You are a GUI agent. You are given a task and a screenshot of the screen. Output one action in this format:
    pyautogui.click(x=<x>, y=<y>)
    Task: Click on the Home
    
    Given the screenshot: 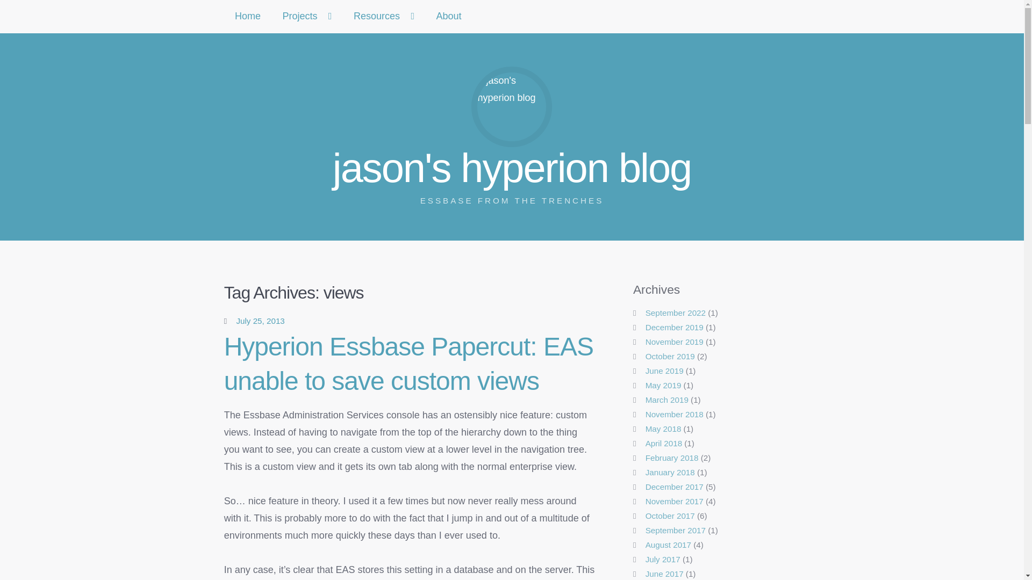 What is the action you would take?
    pyautogui.click(x=248, y=16)
    